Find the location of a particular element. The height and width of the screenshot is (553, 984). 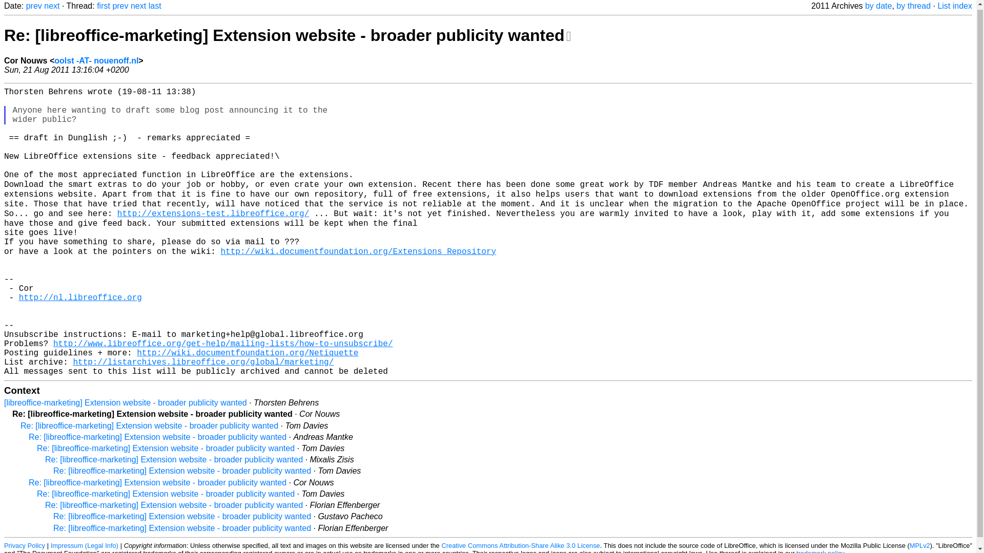

by date is located at coordinates (878, 6).